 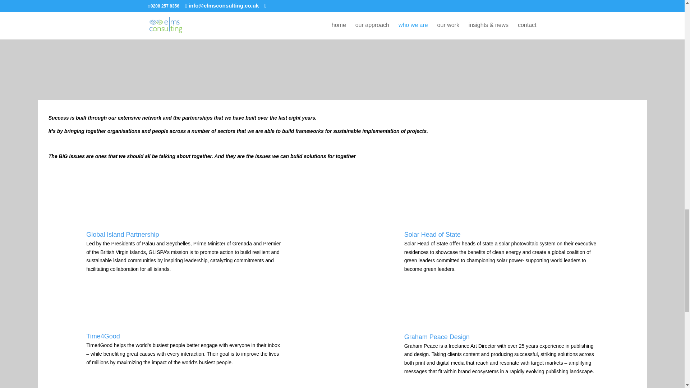 What do you see at coordinates (437, 337) in the screenshot?
I see `Graham Peace Design` at bounding box center [437, 337].